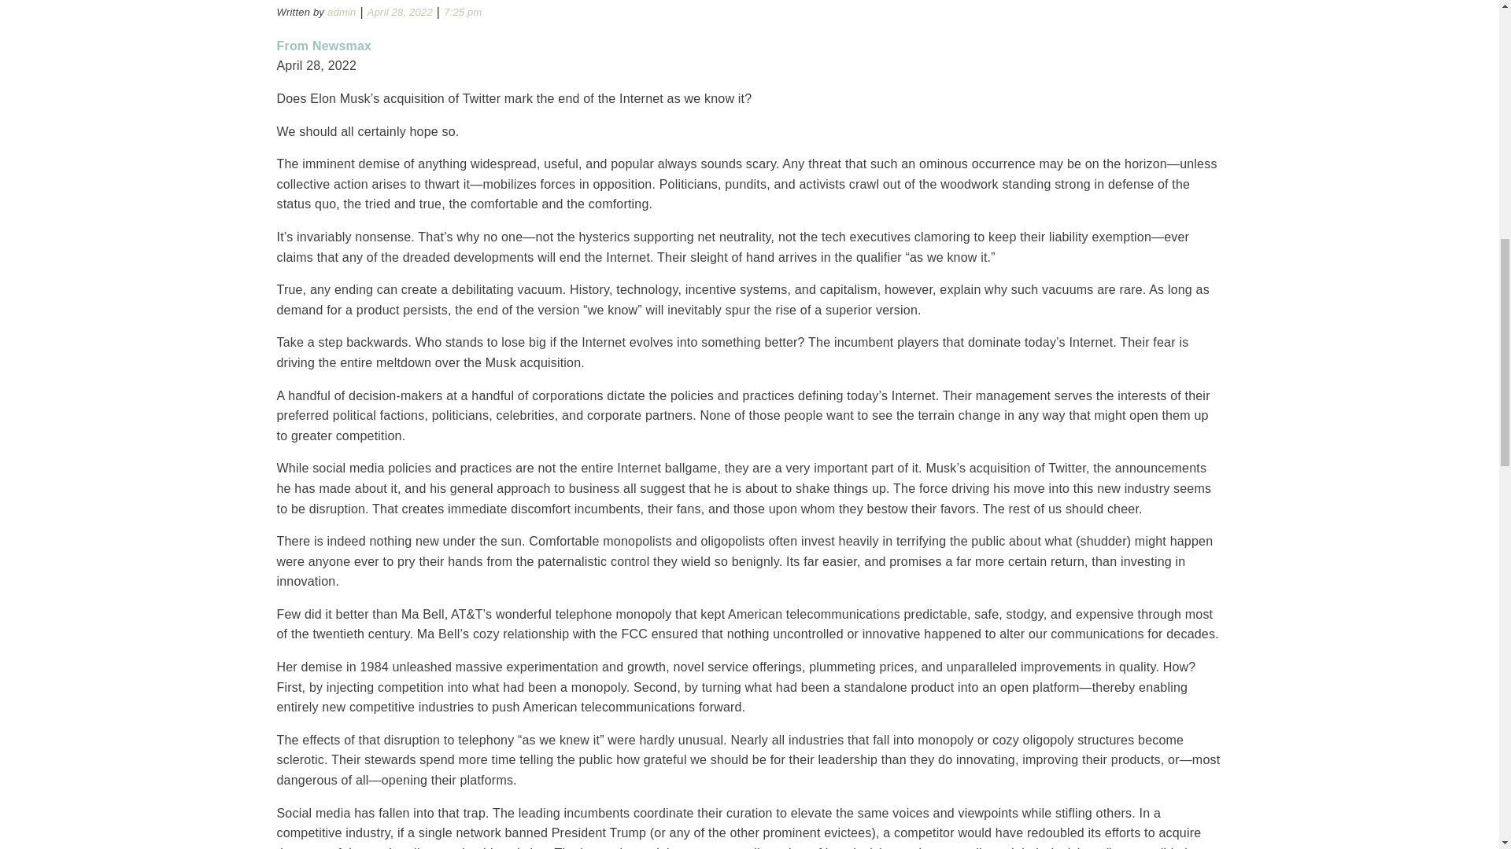  Describe the element at coordinates (342, 13) in the screenshot. I see `admin` at that location.